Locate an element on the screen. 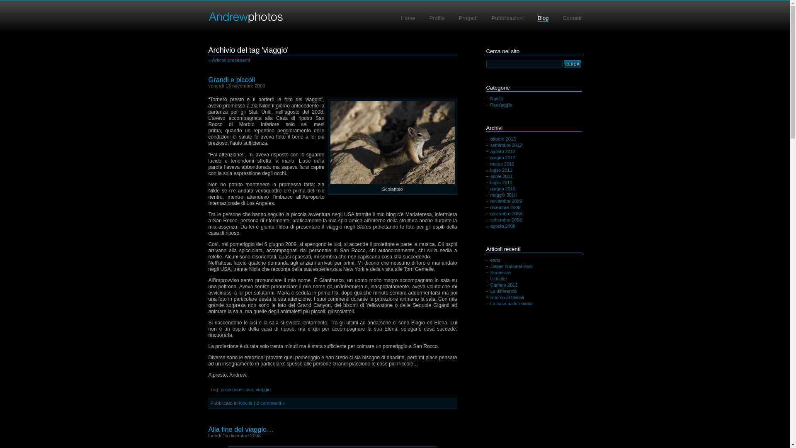 The height and width of the screenshot is (448, 796). Contatti is located at coordinates (572, 18).